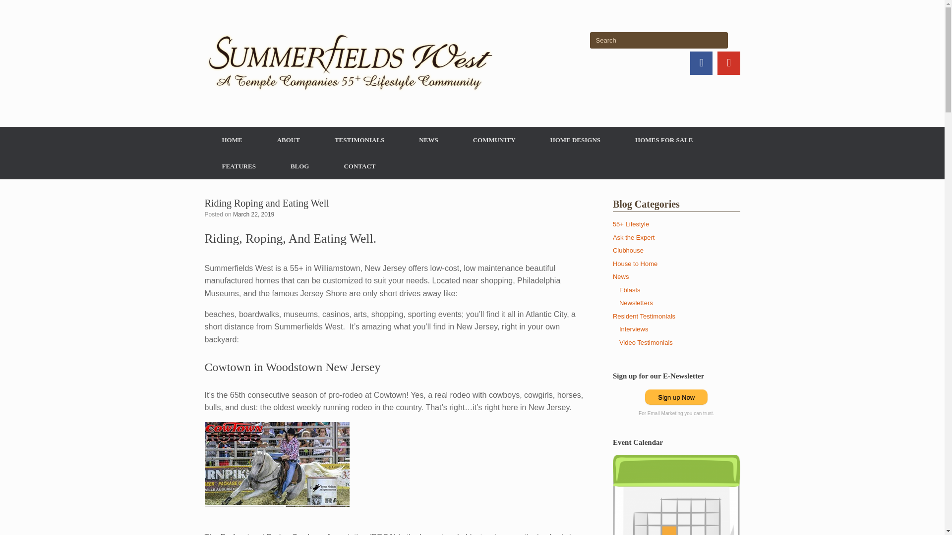  Describe the element at coordinates (232, 140) in the screenshot. I see `HOME` at that location.